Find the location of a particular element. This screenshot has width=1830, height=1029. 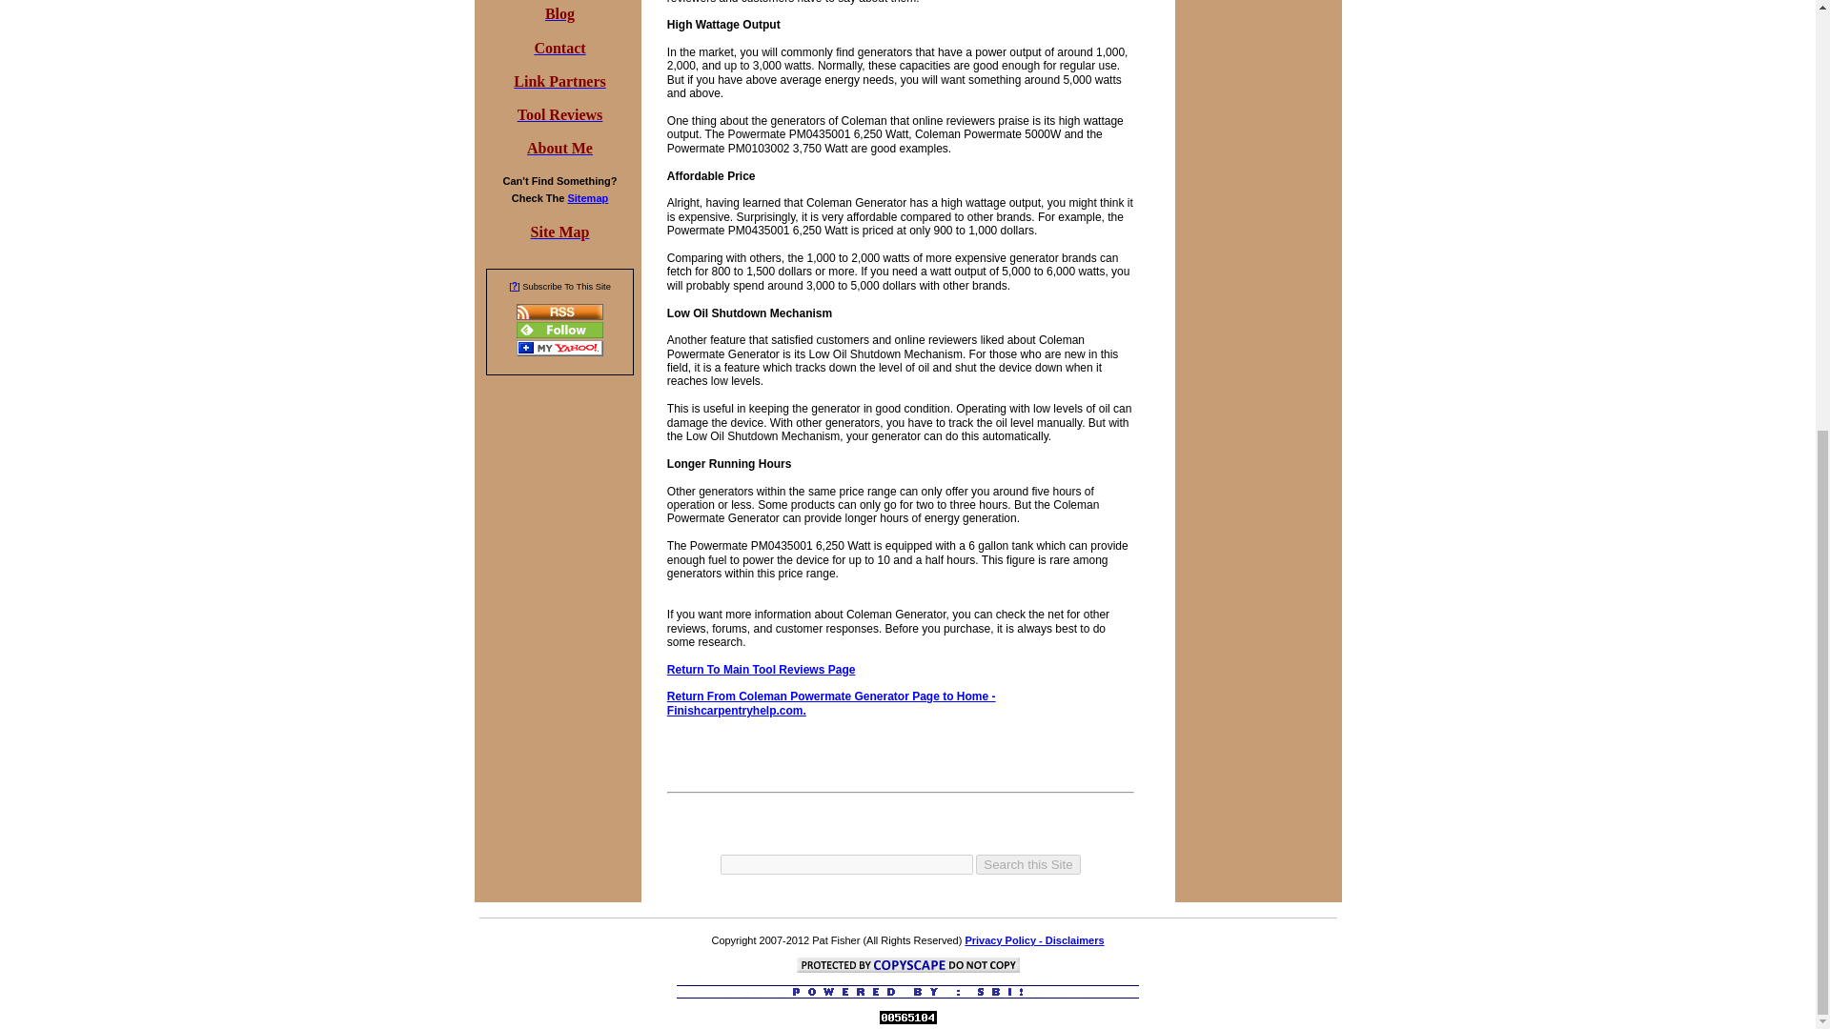

Tool Reviews is located at coordinates (560, 116).